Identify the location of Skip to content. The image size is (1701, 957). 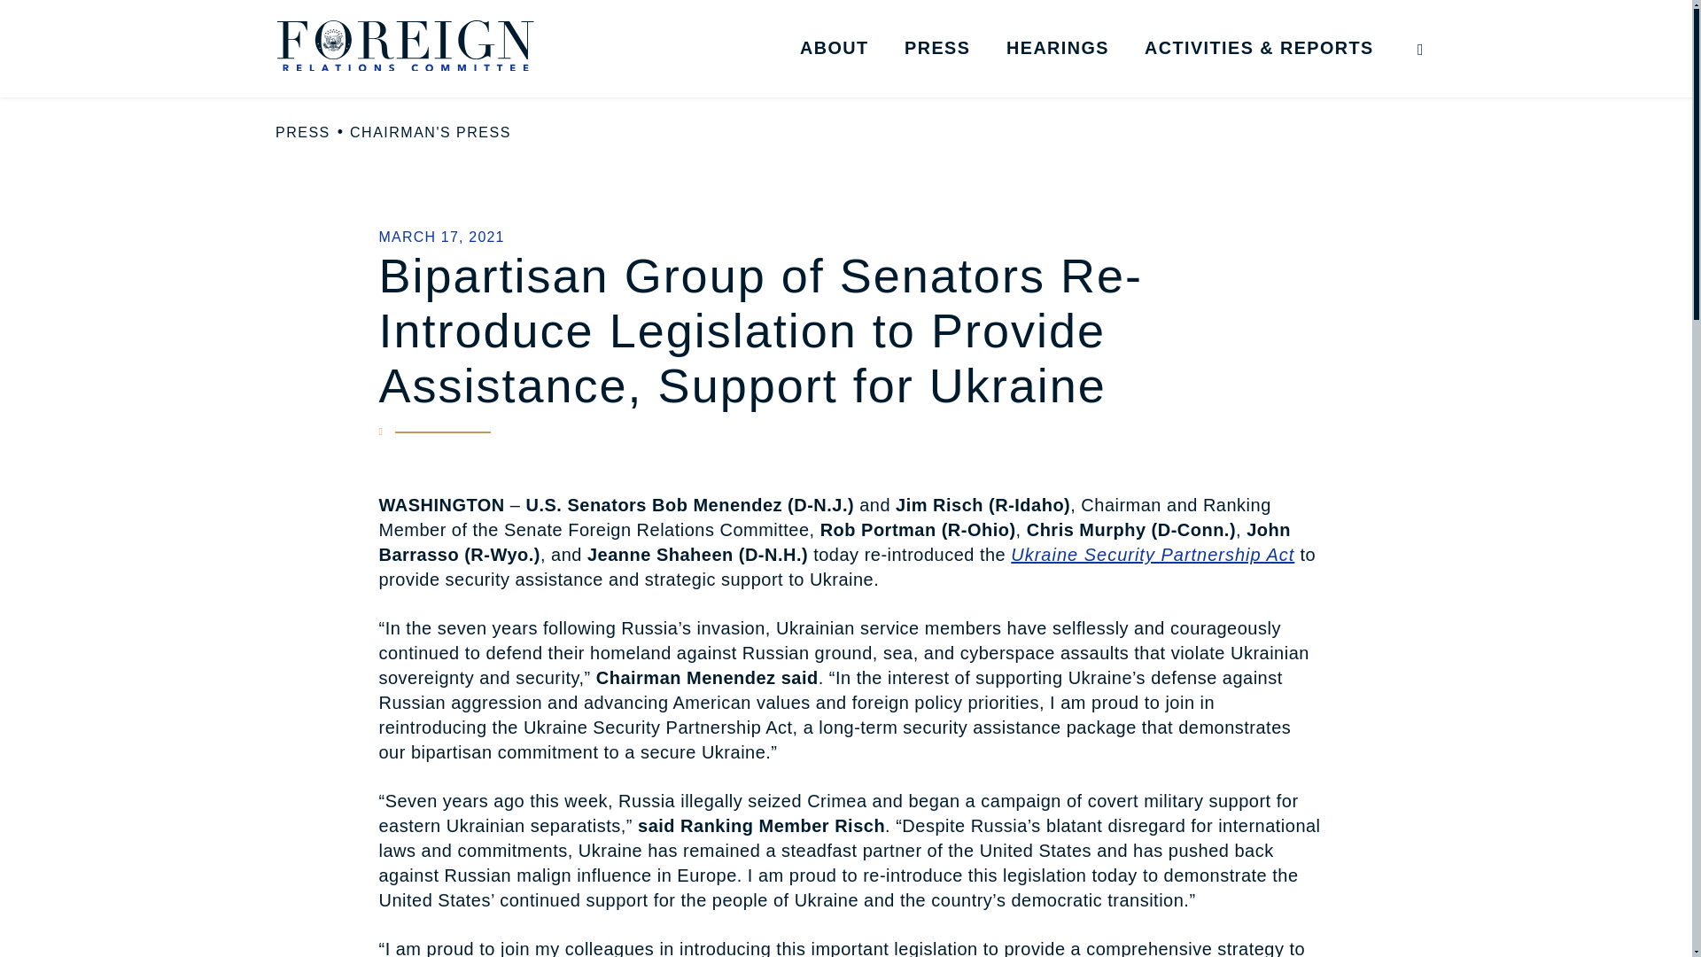
(31, 30).